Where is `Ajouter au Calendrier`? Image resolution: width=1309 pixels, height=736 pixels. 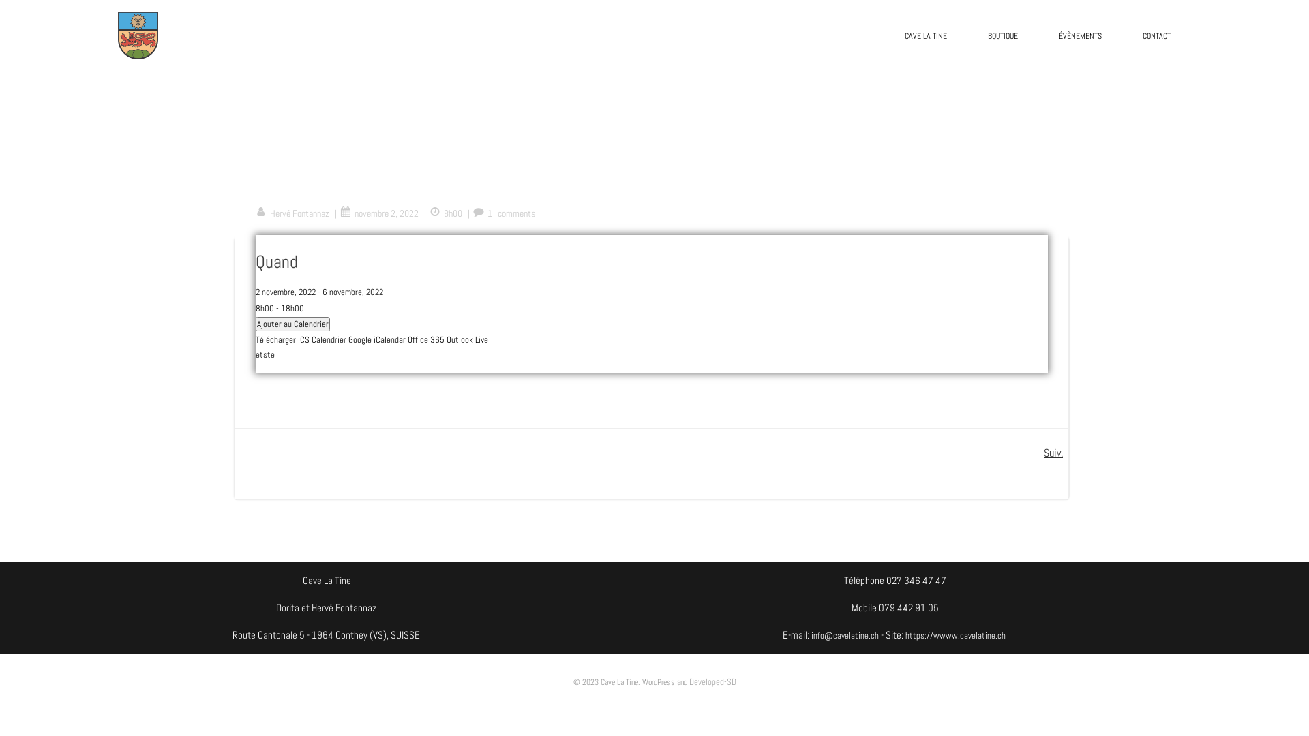
Ajouter au Calendrier is located at coordinates (293, 324).